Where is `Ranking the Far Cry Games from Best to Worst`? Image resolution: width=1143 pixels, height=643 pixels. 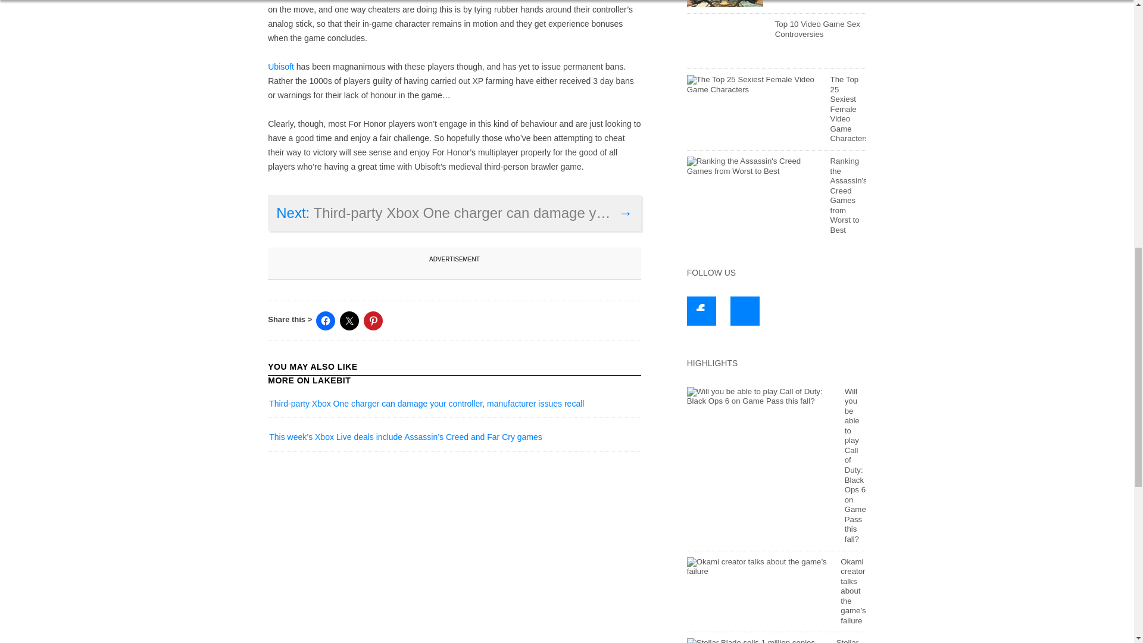
Ranking the Far Cry Games from Best to Worst is located at coordinates (725, 4).